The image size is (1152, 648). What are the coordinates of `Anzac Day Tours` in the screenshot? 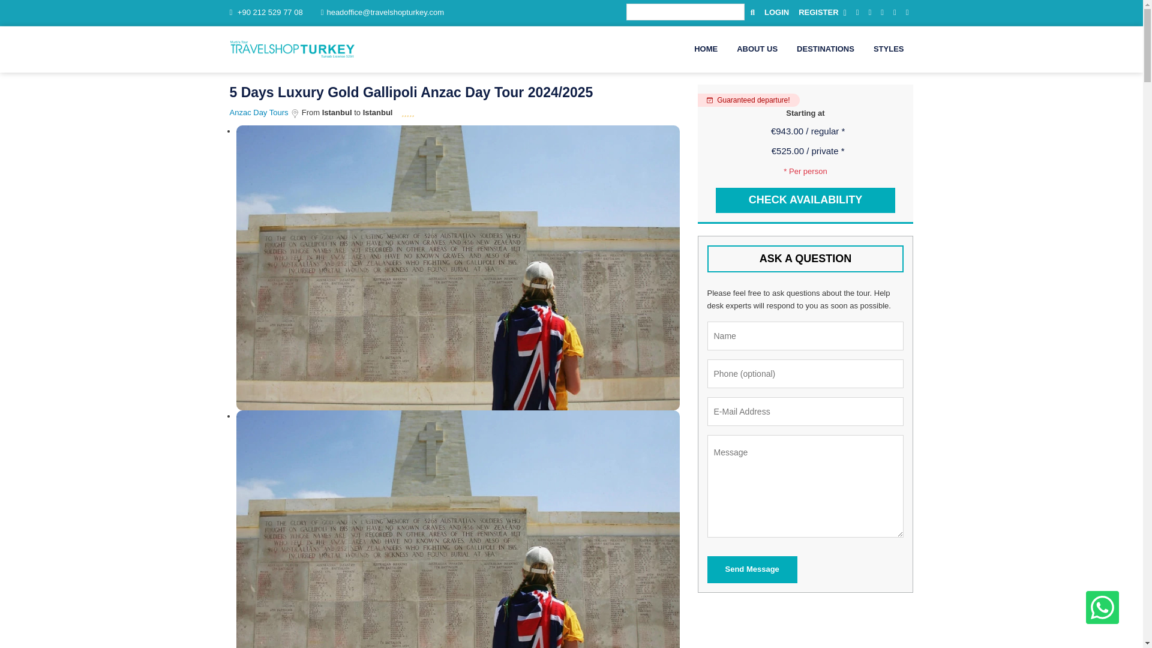 It's located at (259, 113).